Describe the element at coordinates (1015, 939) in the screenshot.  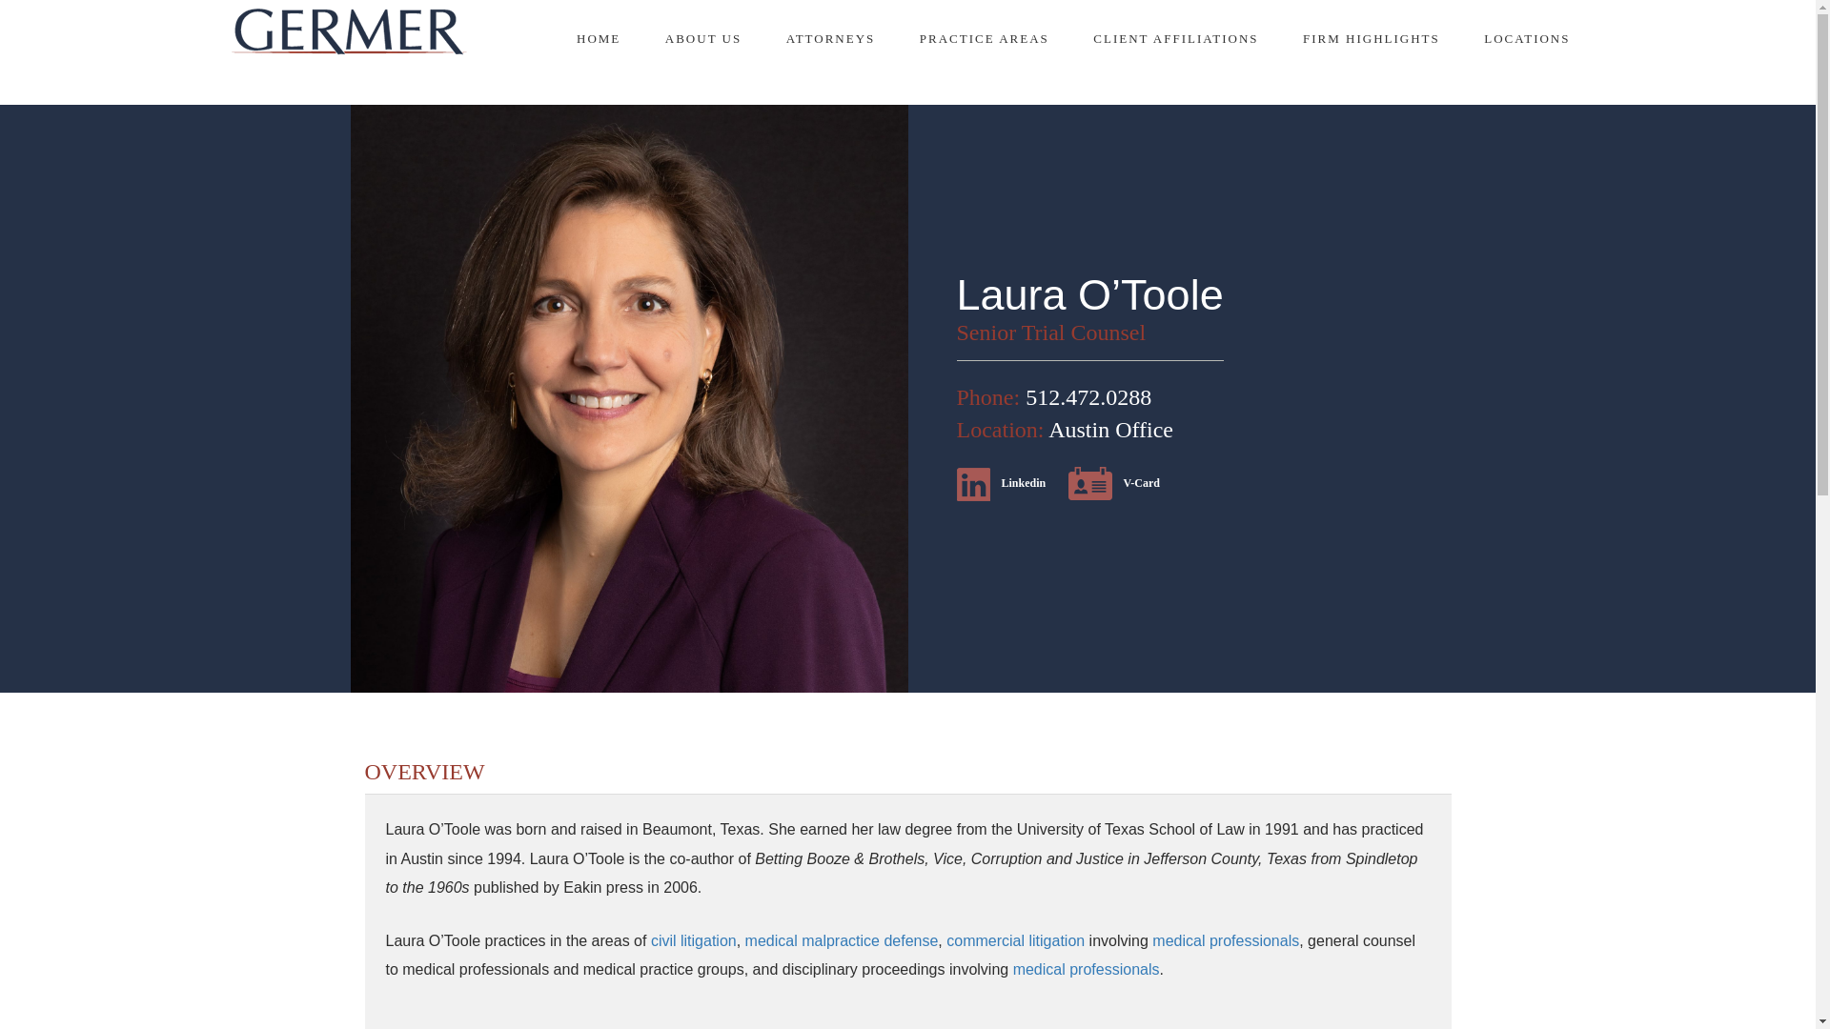
I see `commercial litigation` at that location.